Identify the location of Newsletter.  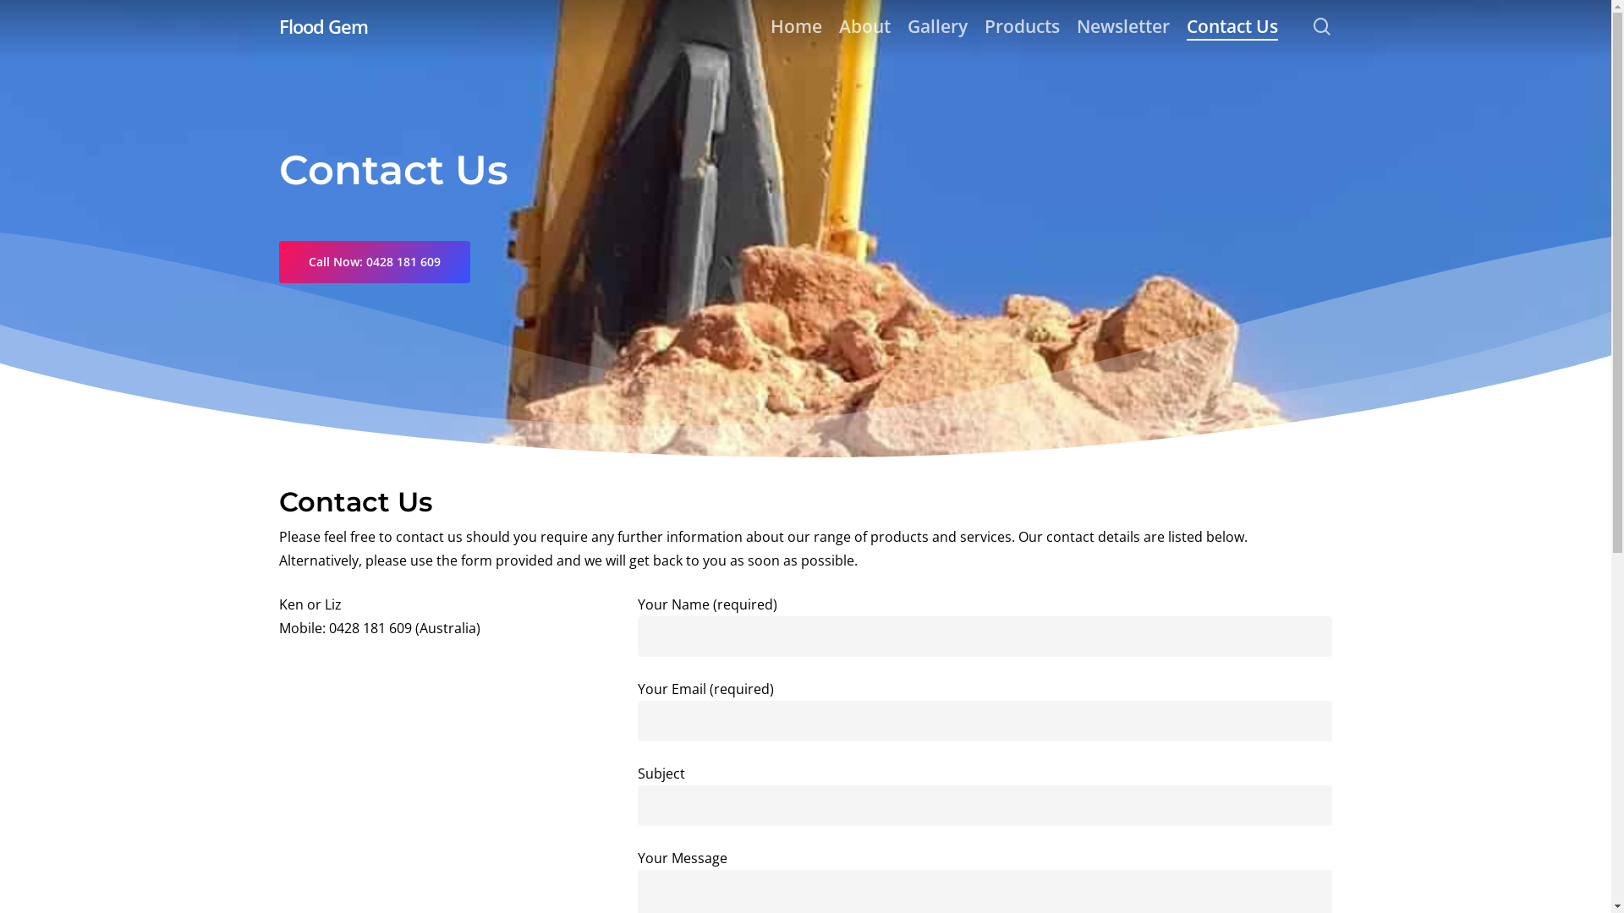
(1123, 25).